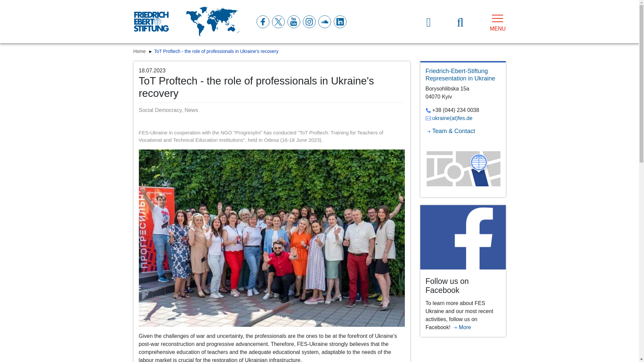  What do you see at coordinates (463, 237) in the screenshot?
I see `Facebook Teaser` at bounding box center [463, 237].